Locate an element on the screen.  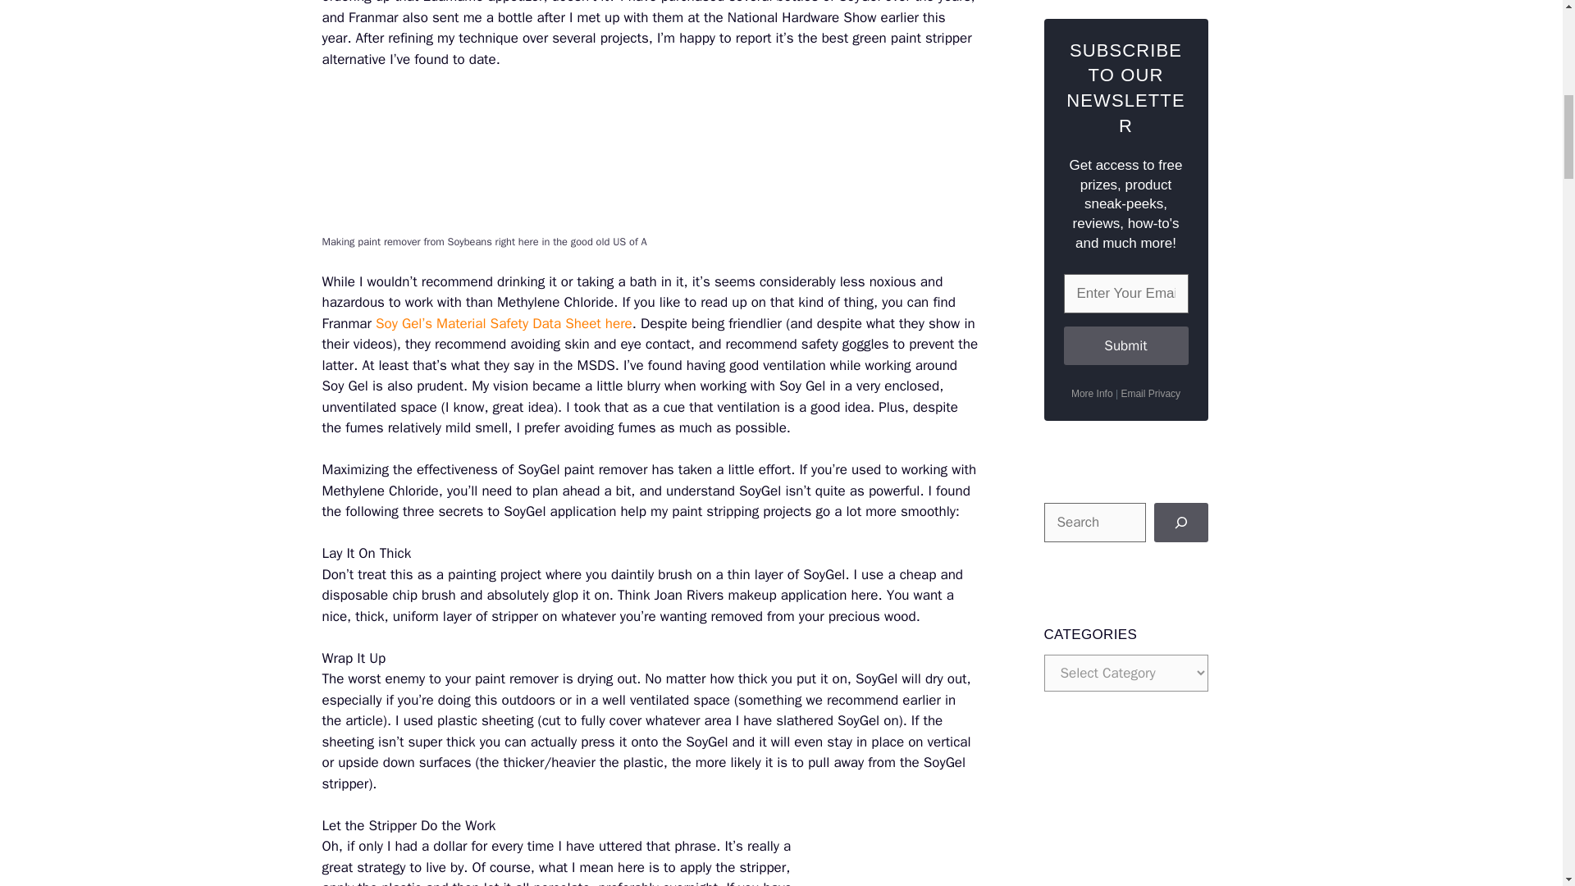
Soy Gel MSDS is located at coordinates (504, 323).